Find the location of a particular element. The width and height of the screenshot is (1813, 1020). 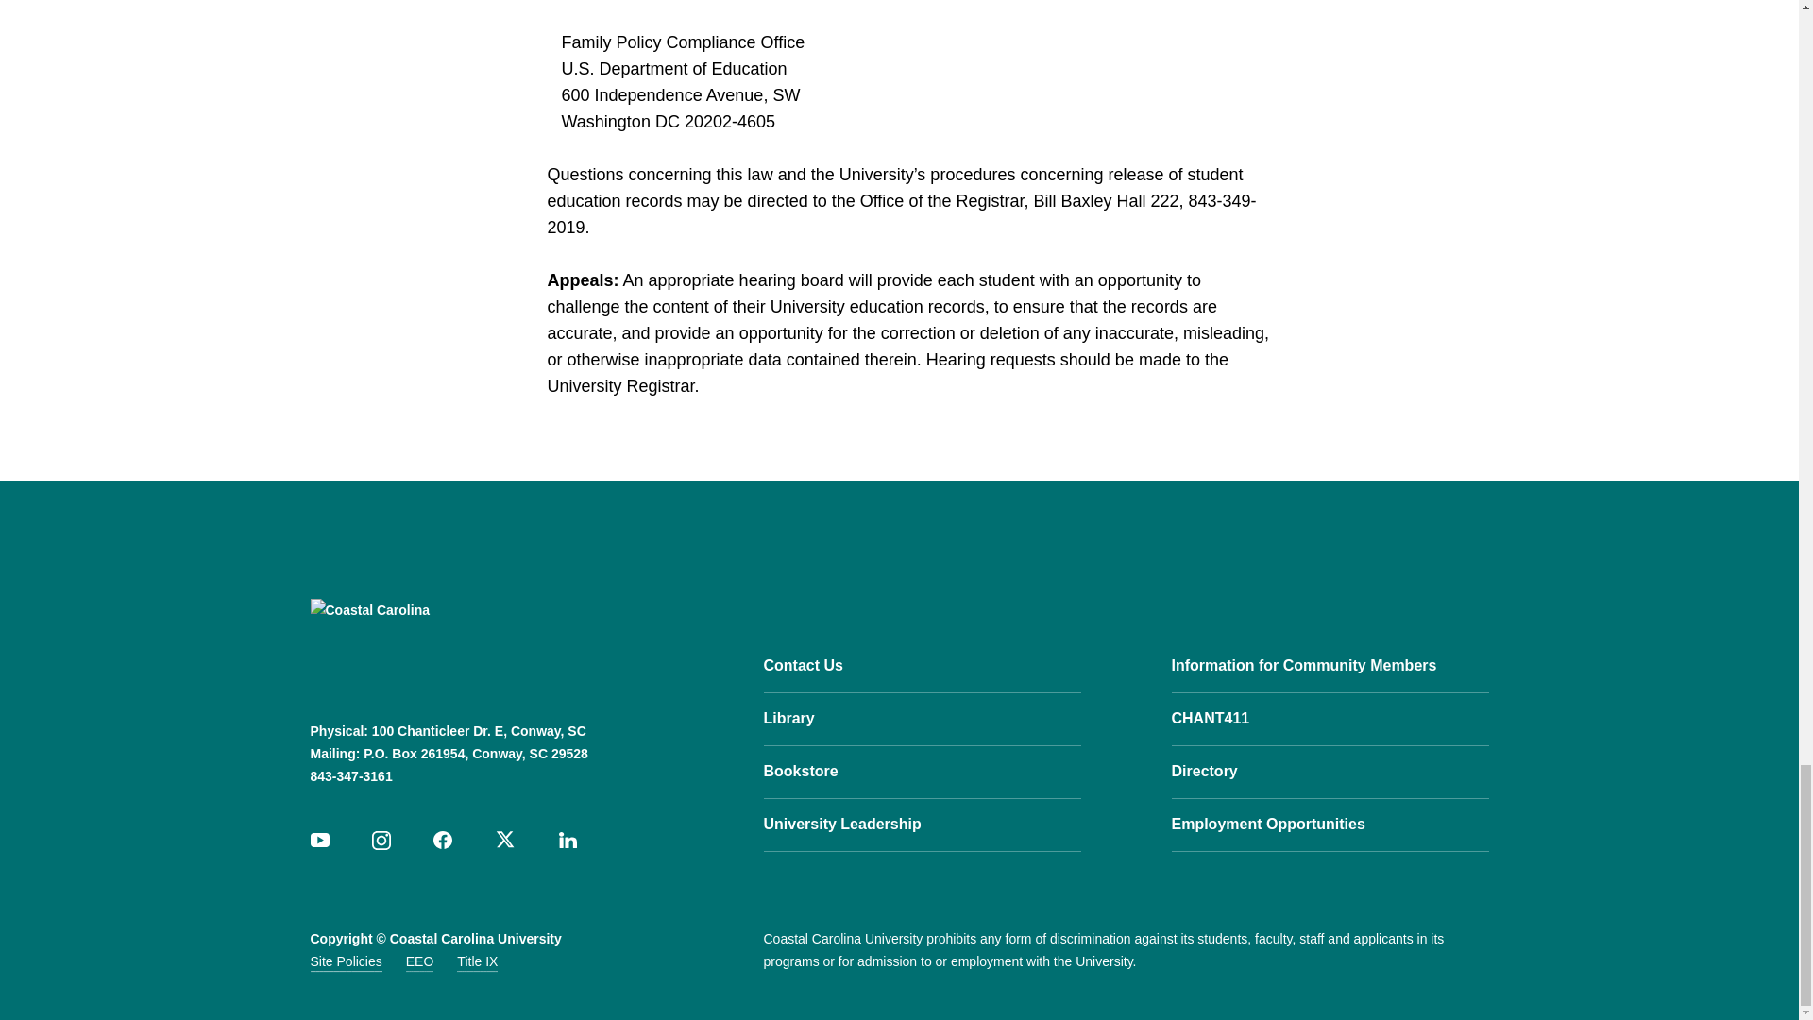

Coastal Carolina is located at coordinates (429, 644).